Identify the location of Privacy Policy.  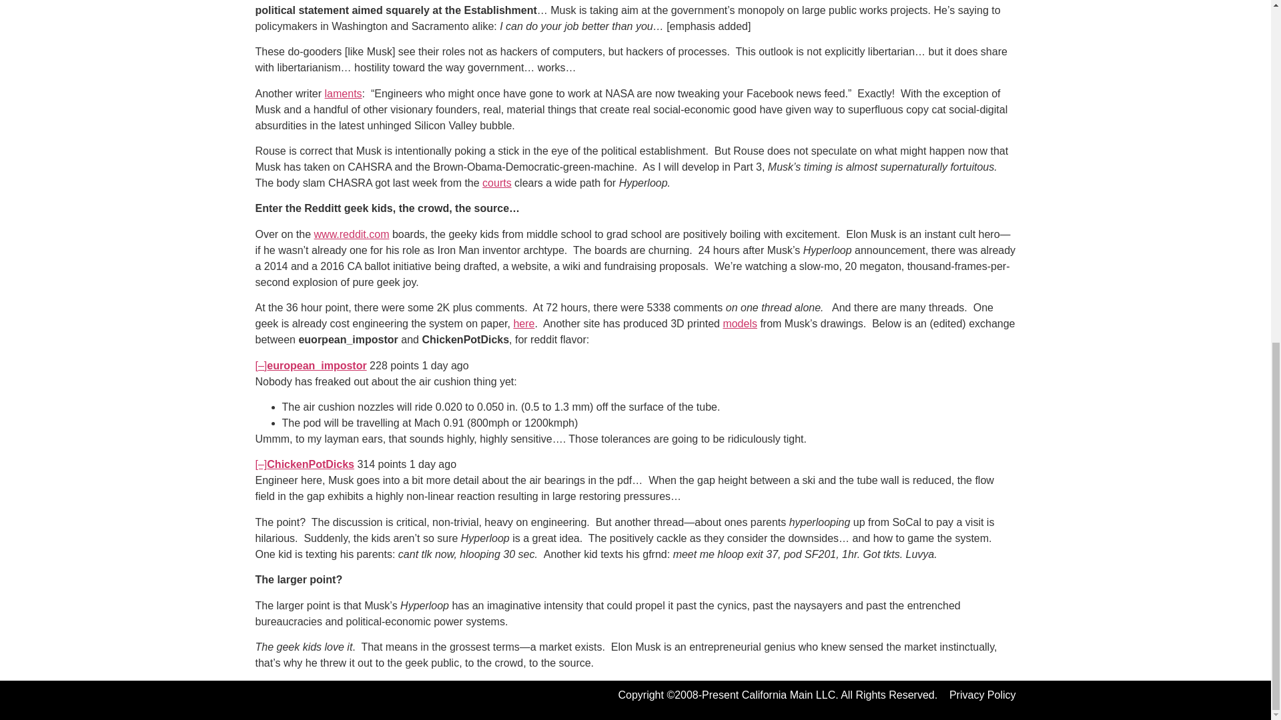
(982, 695).